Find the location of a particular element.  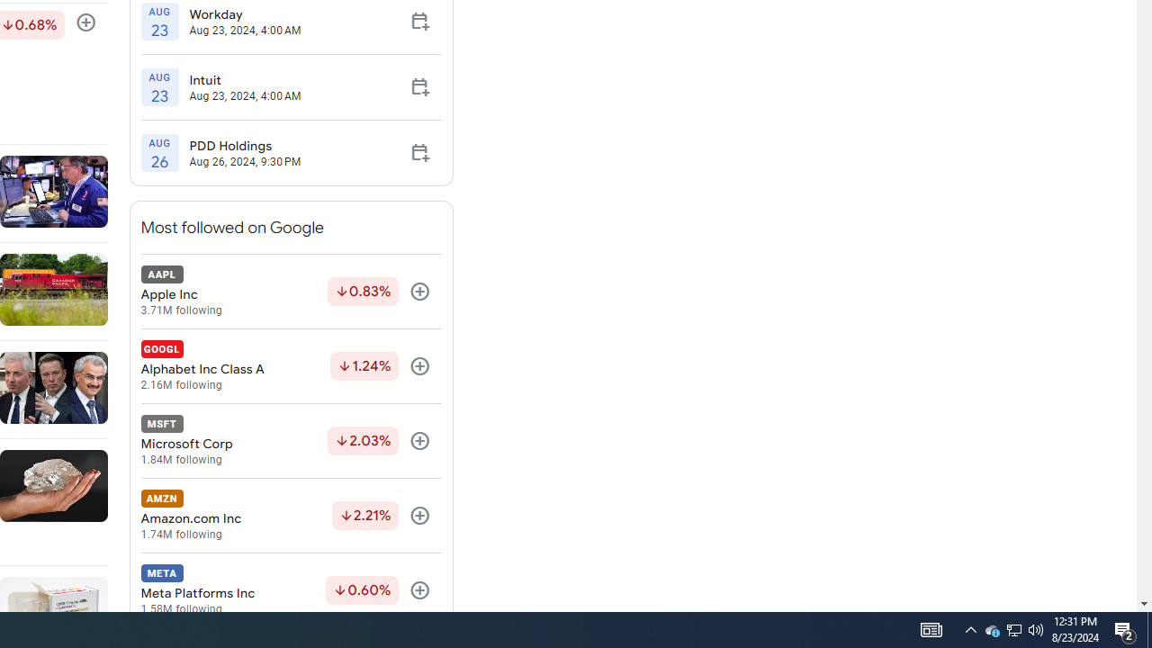

AAPL Apple Inc 3.71M following Down by 0.83% Follow is located at coordinates (291, 292).